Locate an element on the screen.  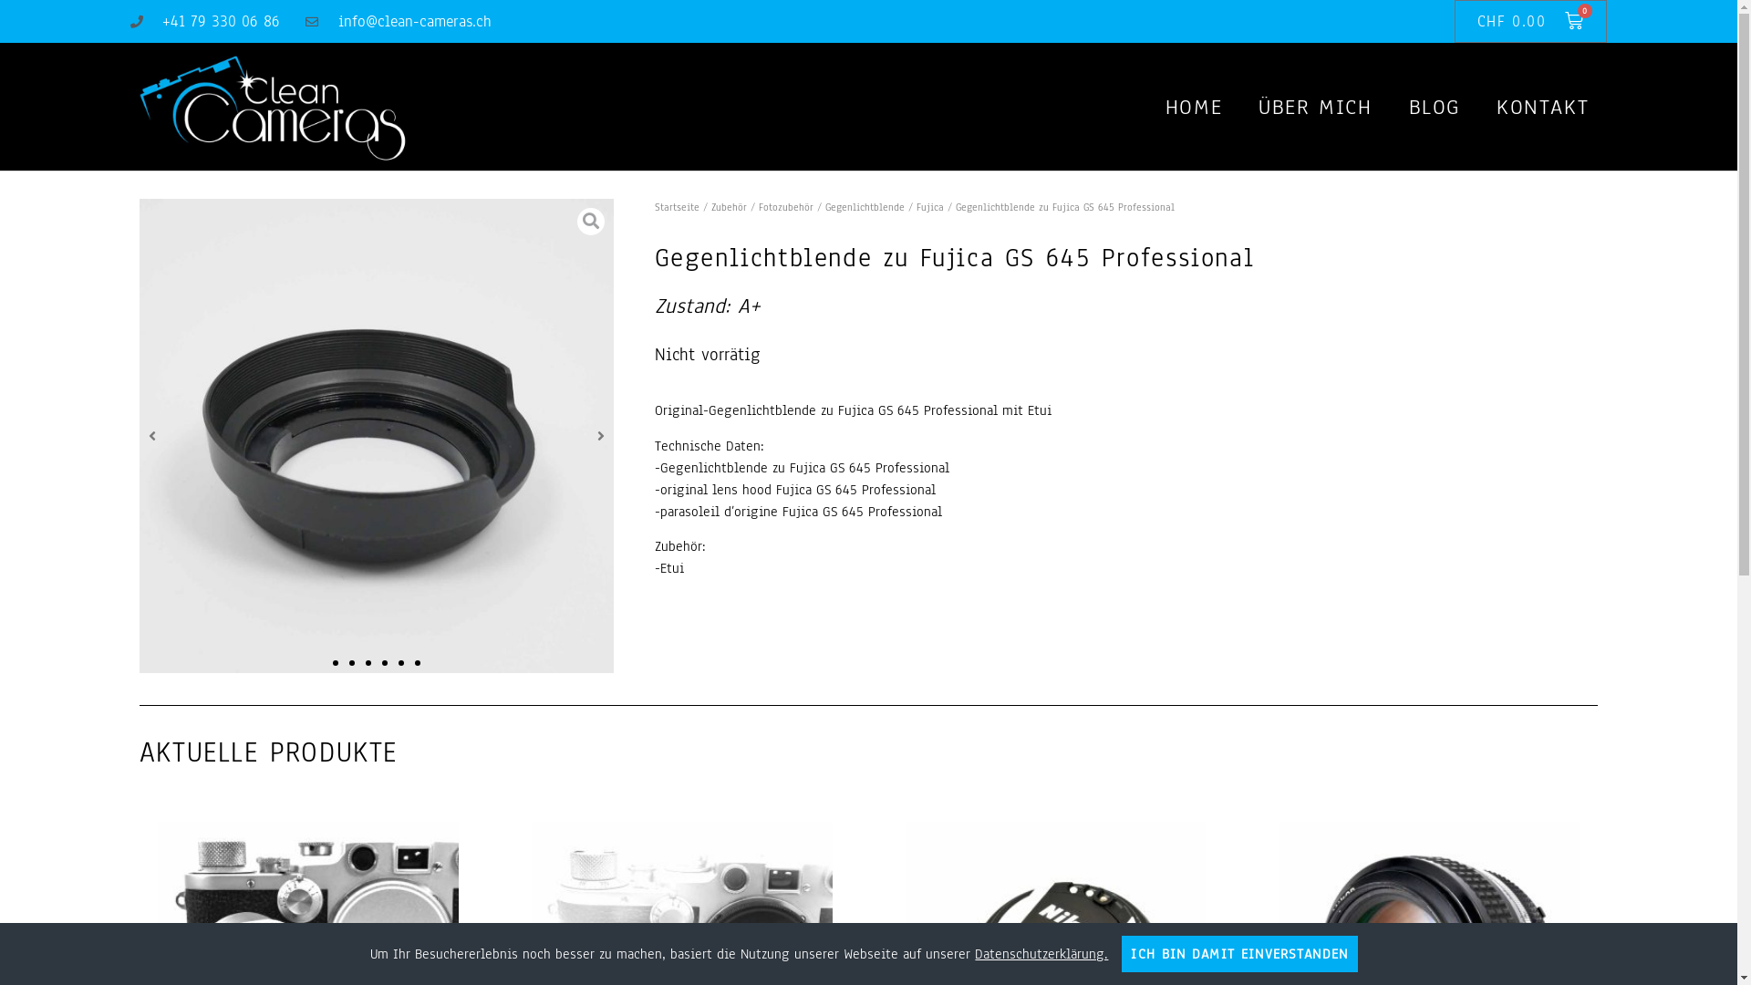
+41 79 330 06 86 is located at coordinates (206, 22).